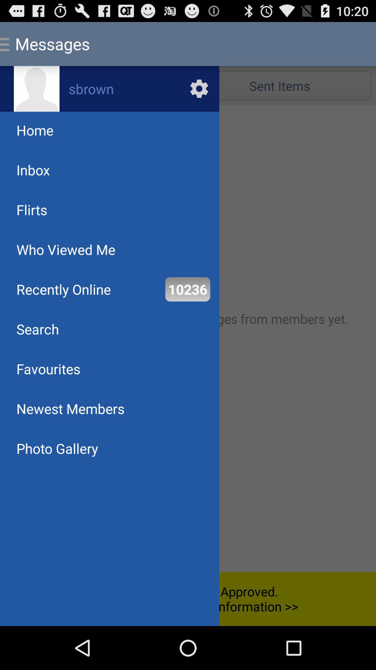  Describe the element at coordinates (32, 209) in the screenshot. I see `turn off flirts` at that location.